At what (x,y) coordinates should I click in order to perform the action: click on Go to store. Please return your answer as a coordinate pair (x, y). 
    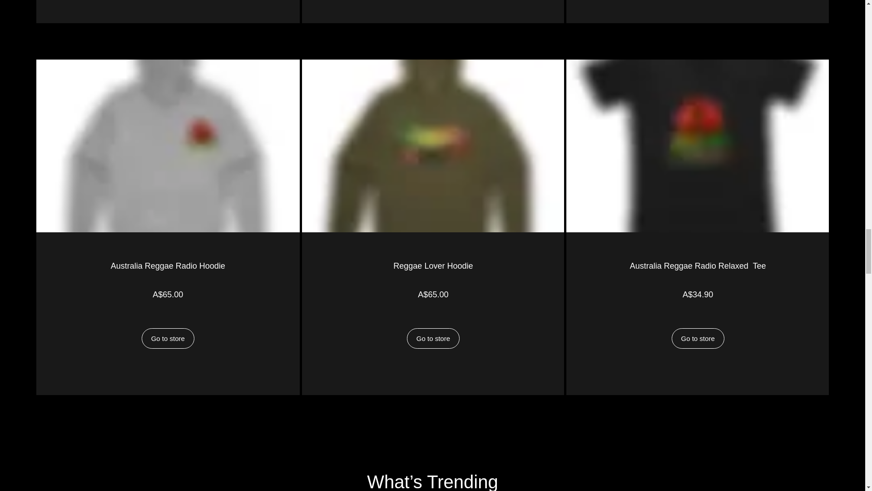
    Looking at the image, I should click on (698, 338).